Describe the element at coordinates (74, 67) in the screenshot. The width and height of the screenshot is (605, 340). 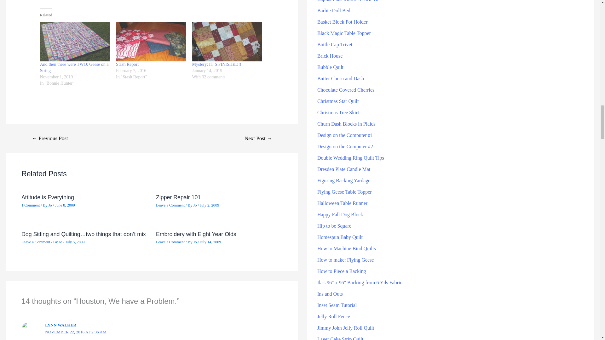
I see `And then there were TWO:  Geese on a String` at that location.